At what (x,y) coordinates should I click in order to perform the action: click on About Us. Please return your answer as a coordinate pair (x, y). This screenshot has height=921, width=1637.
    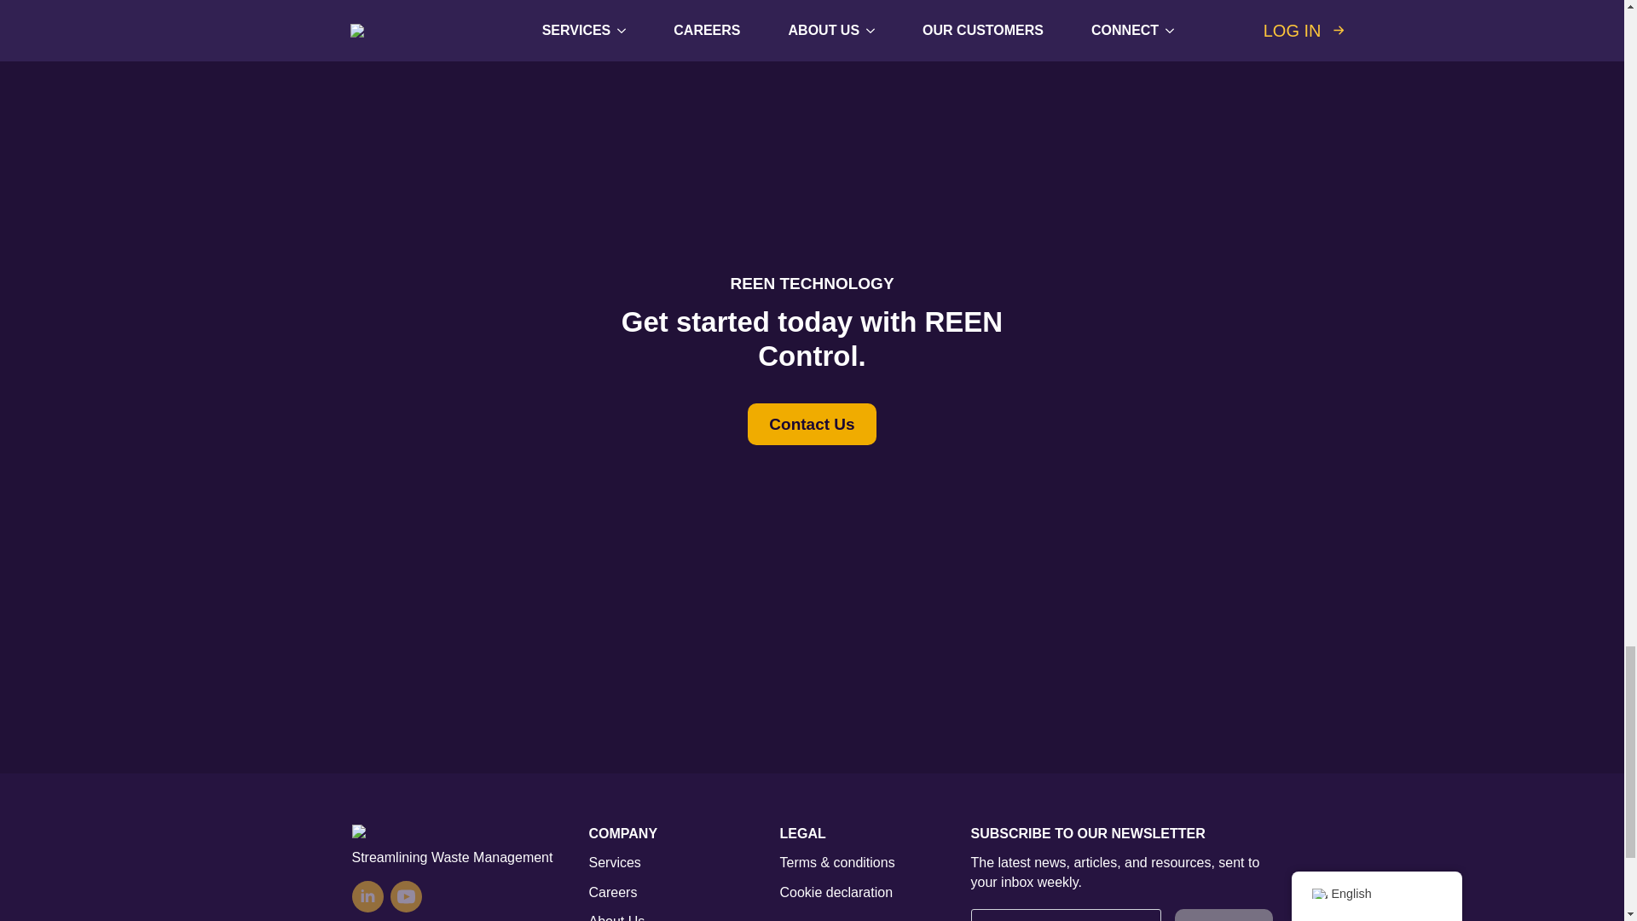
    Looking at the image, I should click on (616, 917).